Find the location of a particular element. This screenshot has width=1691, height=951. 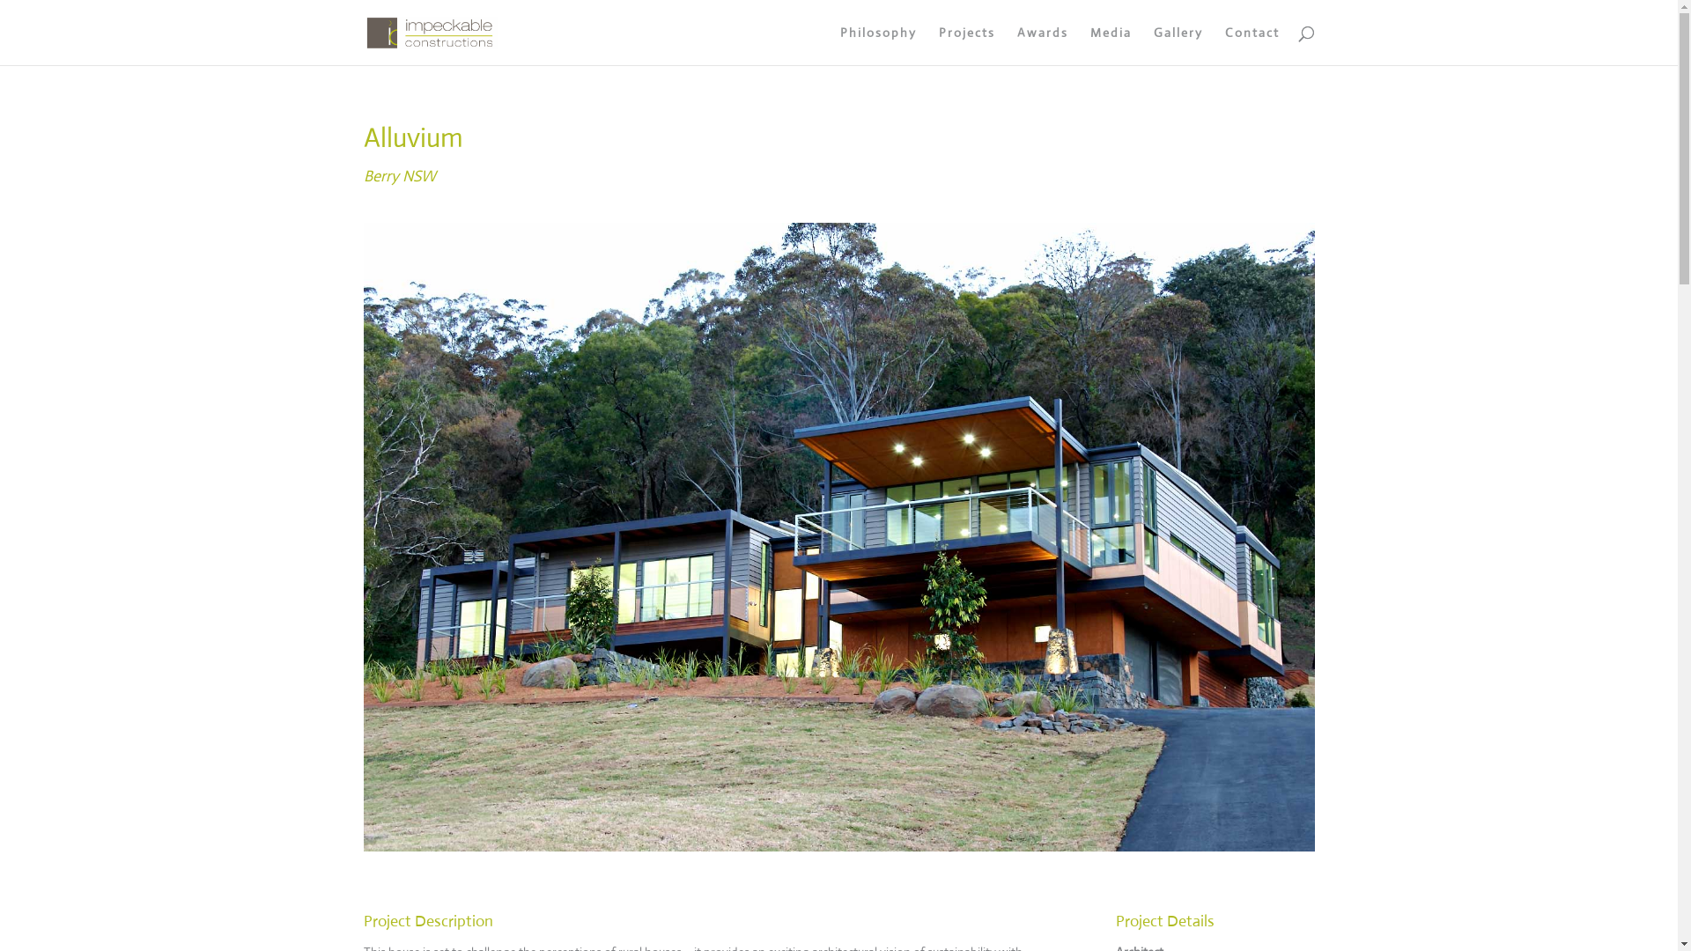

Awards is located at coordinates (1042, 46).